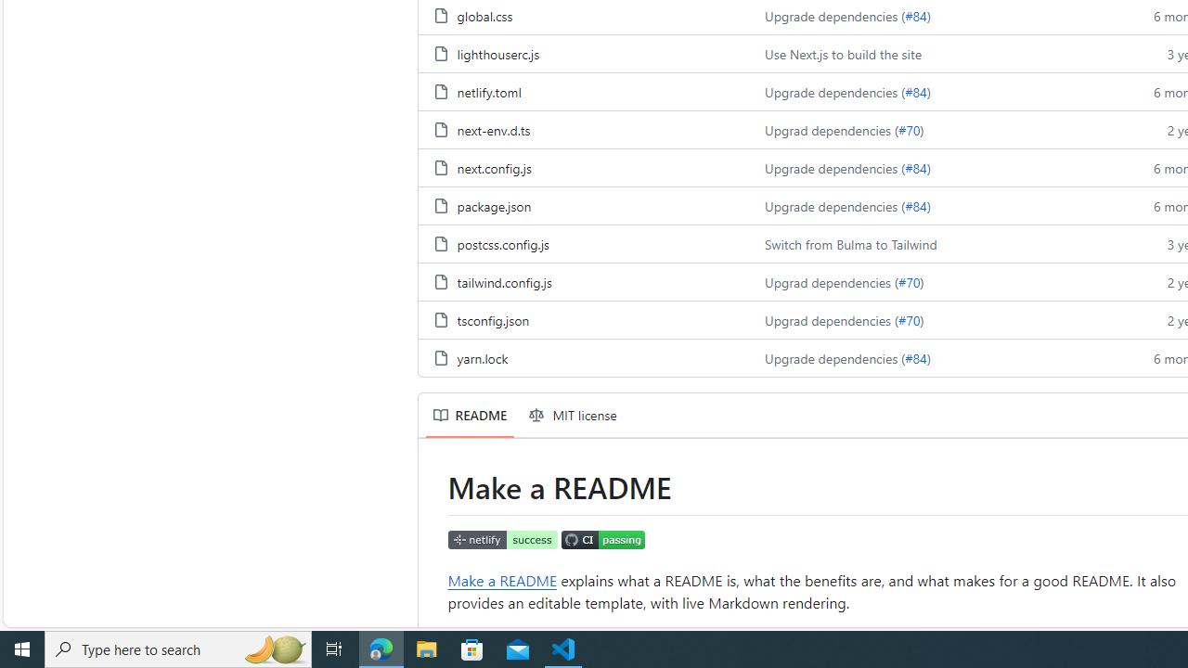  What do you see at coordinates (584, 167) in the screenshot?
I see `next.config.js, (File)` at bounding box center [584, 167].